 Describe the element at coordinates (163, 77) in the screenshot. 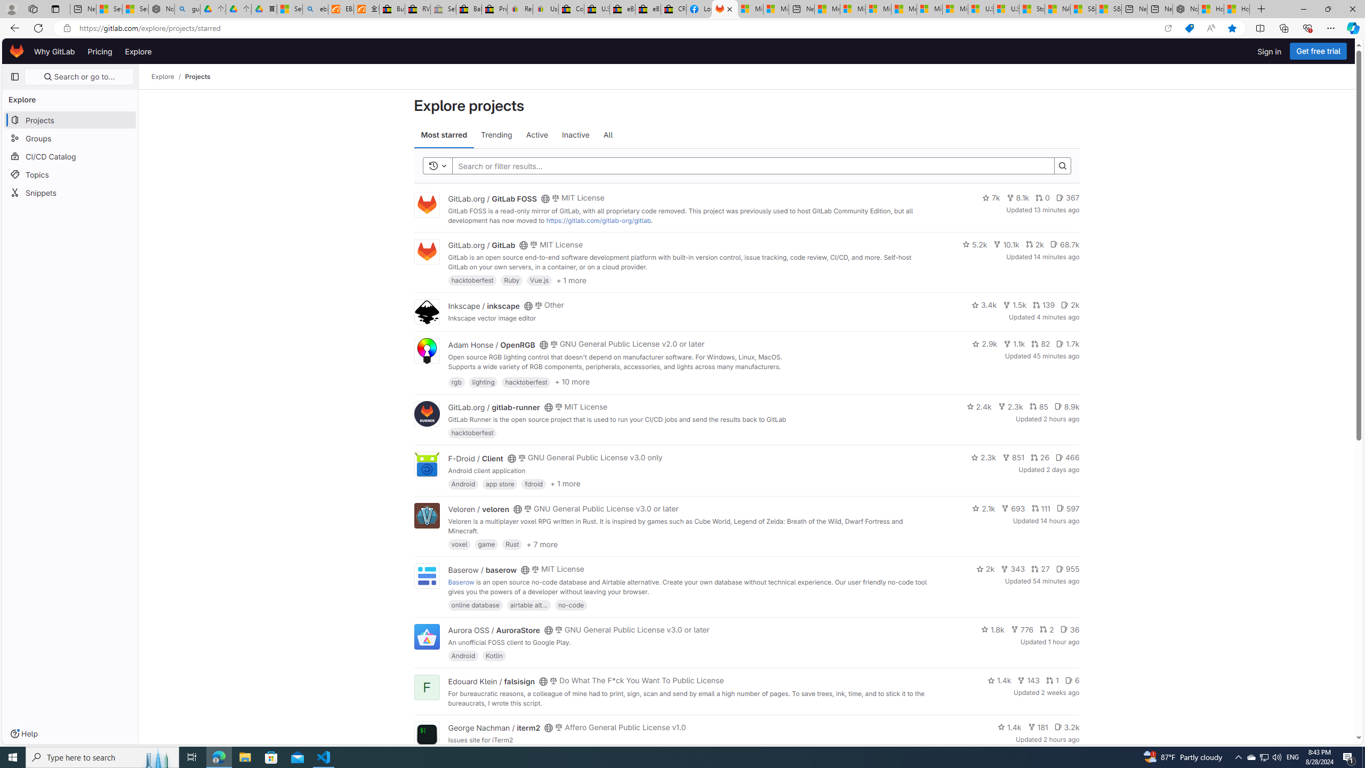

I see `Explore` at that location.